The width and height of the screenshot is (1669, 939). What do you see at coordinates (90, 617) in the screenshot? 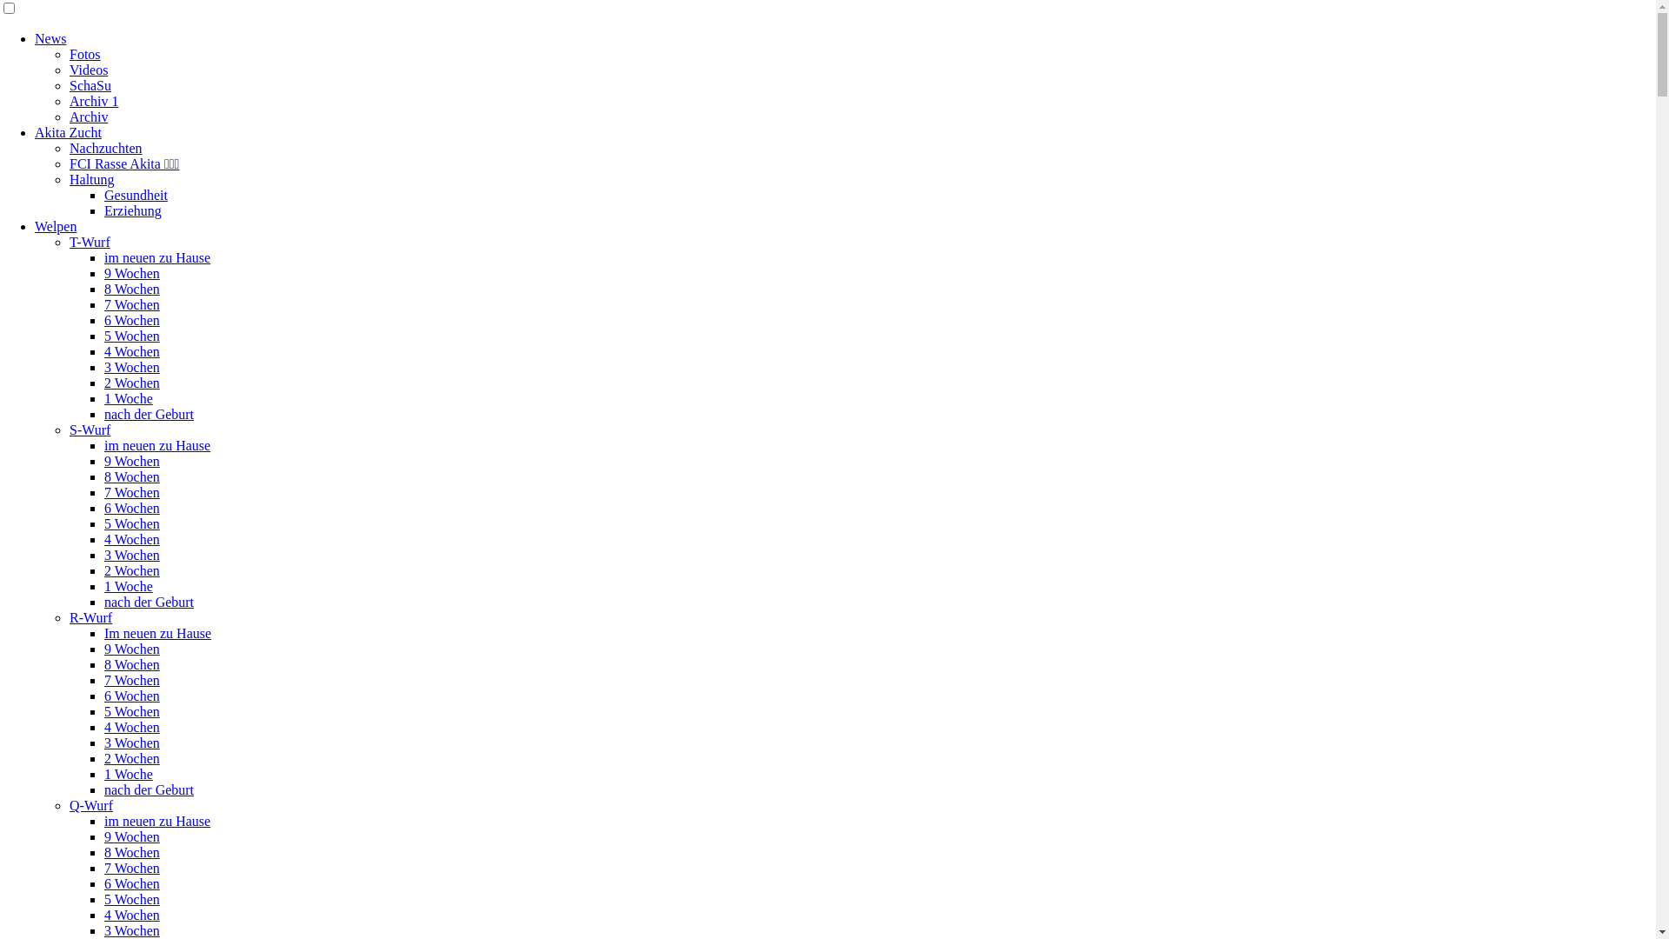
I see `R-Wurf` at bounding box center [90, 617].